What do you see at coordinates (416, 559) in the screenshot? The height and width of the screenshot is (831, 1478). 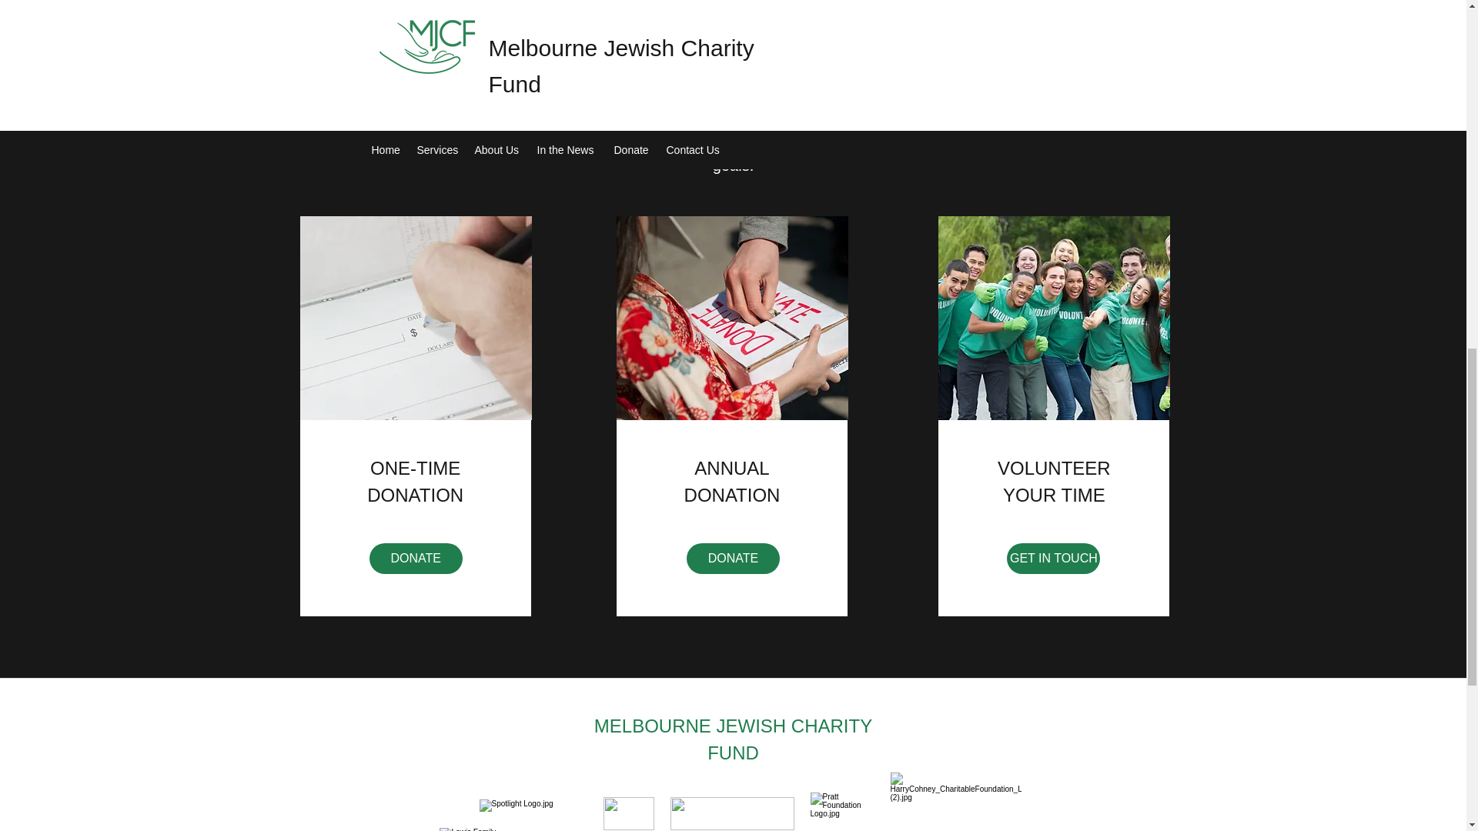 I see `DONATE` at bounding box center [416, 559].